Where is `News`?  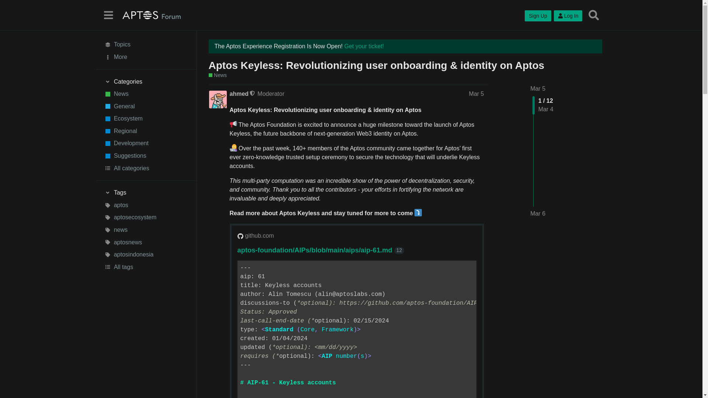 News is located at coordinates (218, 75).